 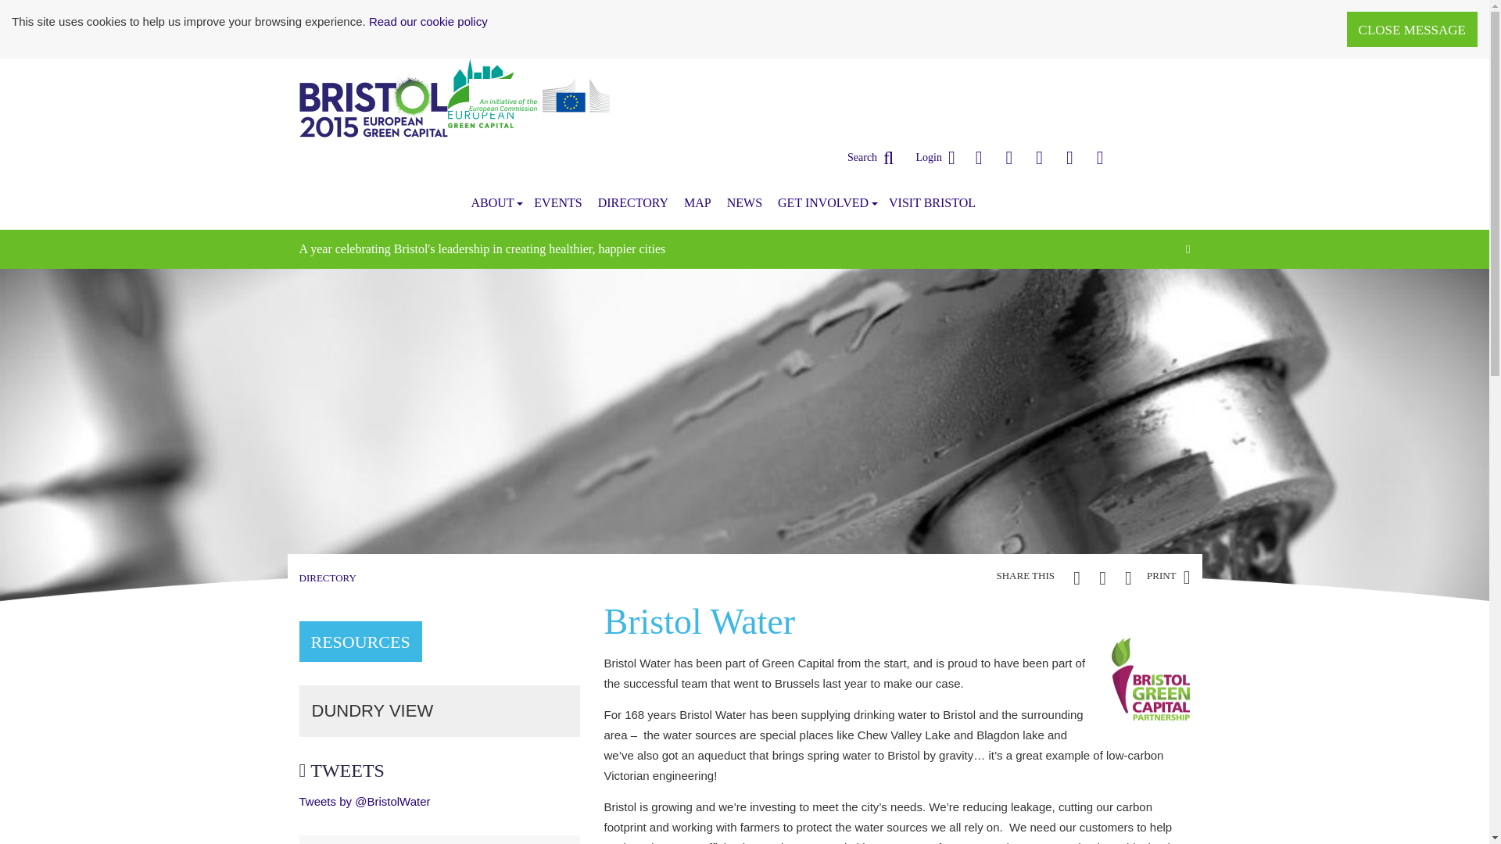 What do you see at coordinates (935, 158) in the screenshot?
I see `Login` at bounding box center [935, 158].